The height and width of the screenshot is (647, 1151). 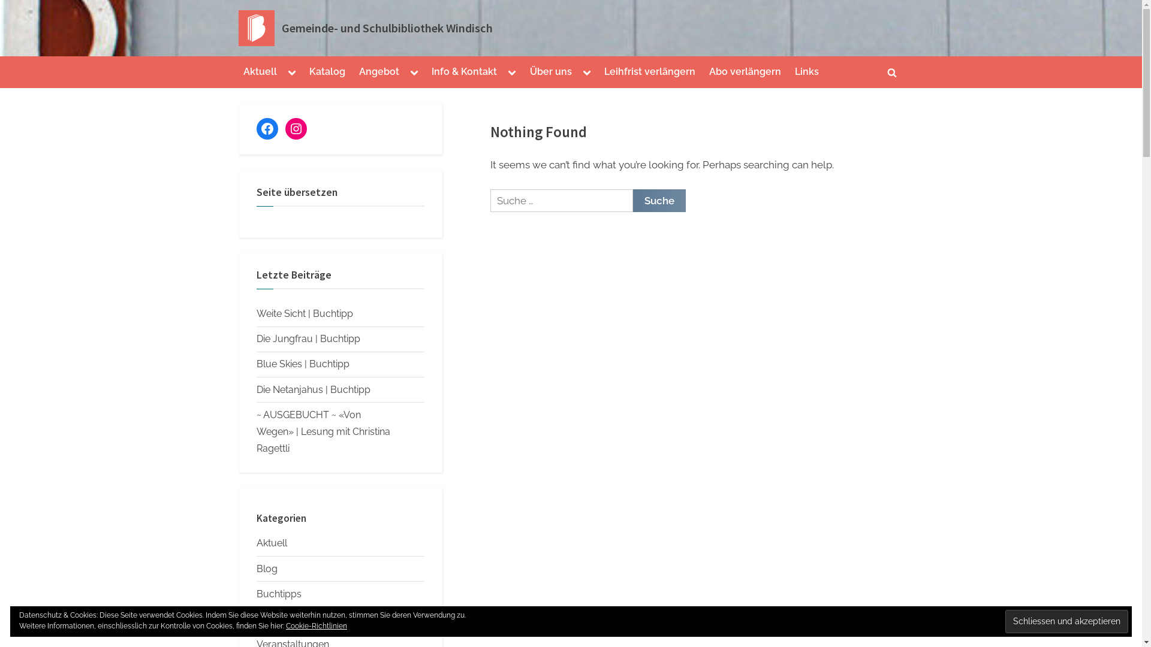 What do you see at coordinates (314, 389) in the screenshot?
I see `Die Netanjahus | Buchtipp` at bounding box center [314, 389].